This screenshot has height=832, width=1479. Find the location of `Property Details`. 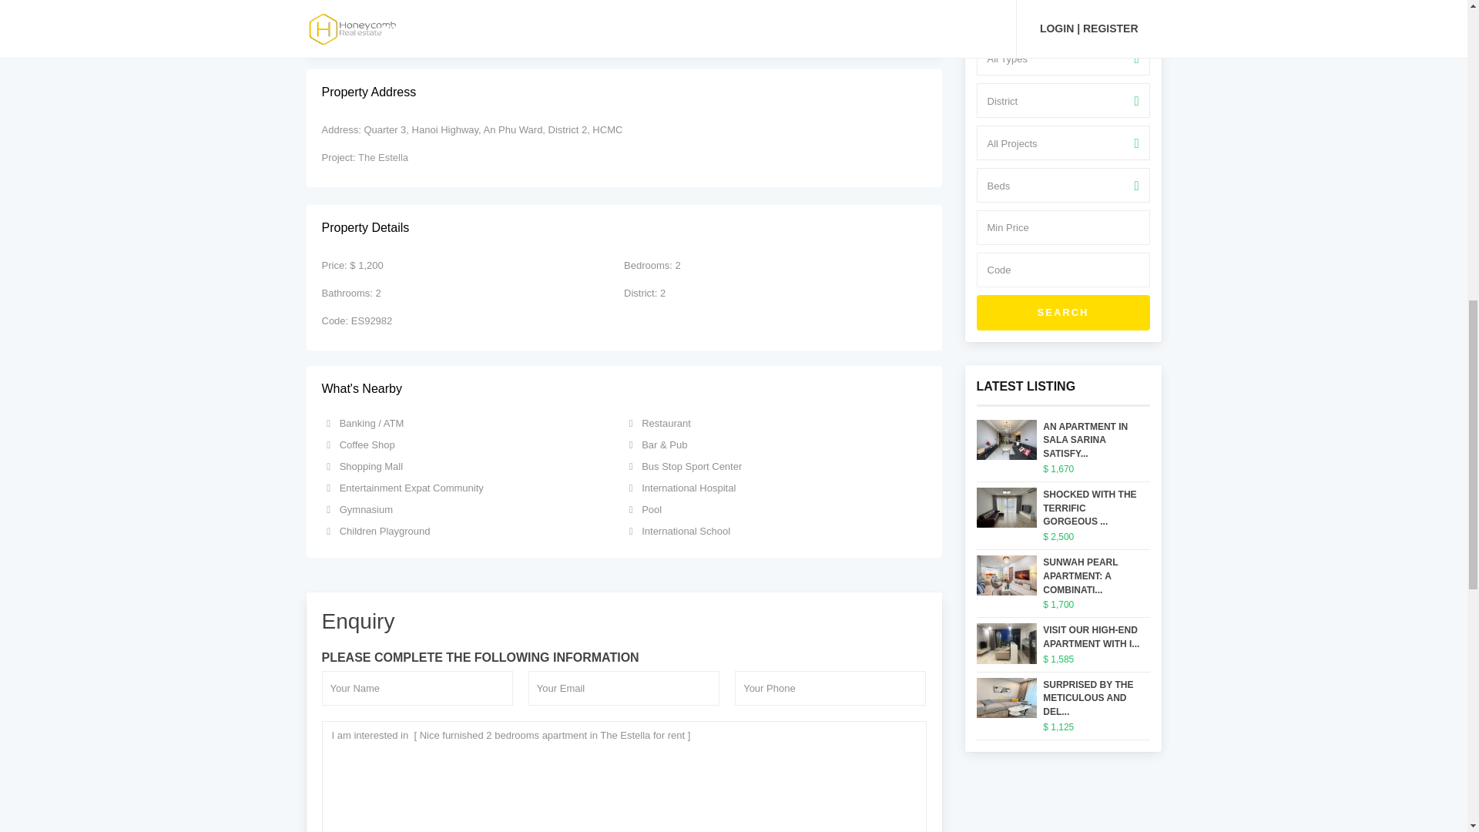

Property Details is located at coordinates (624, 228).